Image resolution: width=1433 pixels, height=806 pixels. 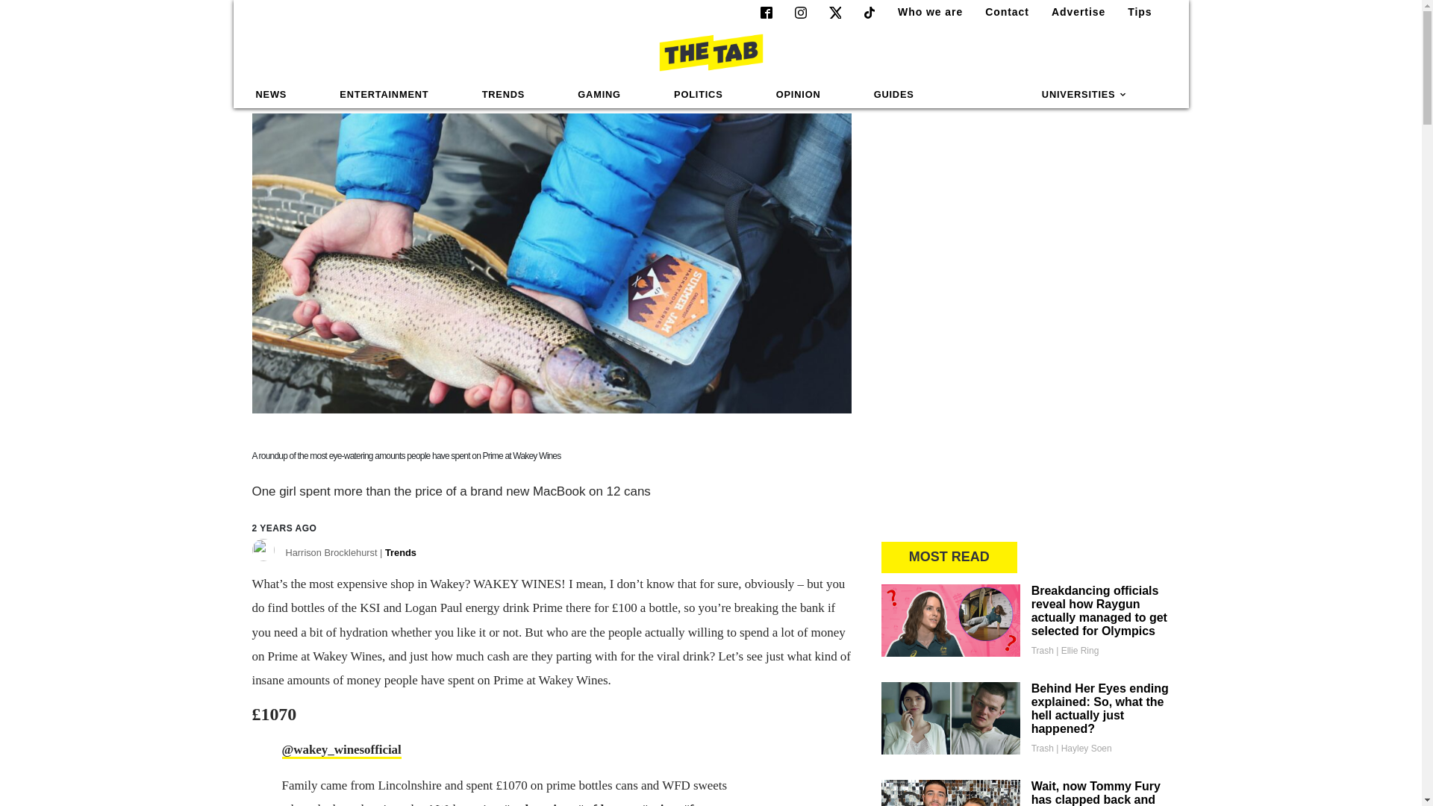 What do you see at coordinates (350, 556) in the screenshot?
I see `Posts by Harrison Brocklehurst` at bounding box center [350, 556].